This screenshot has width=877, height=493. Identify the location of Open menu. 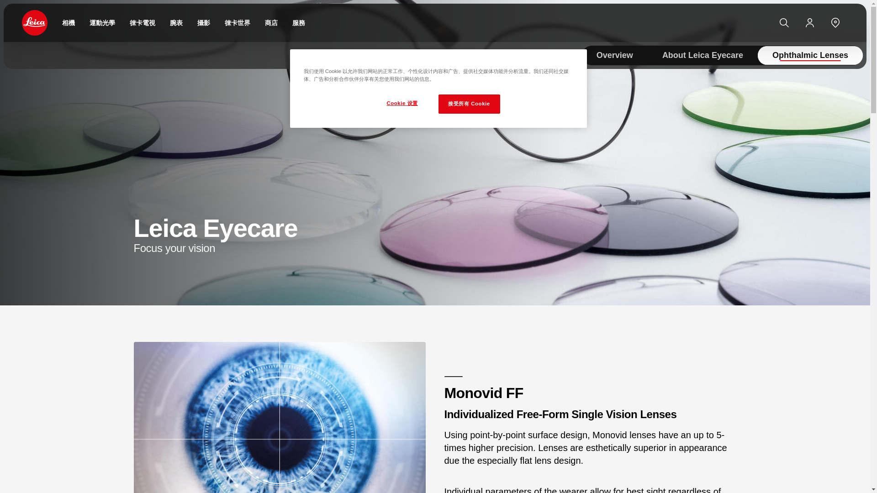
(5, 3).